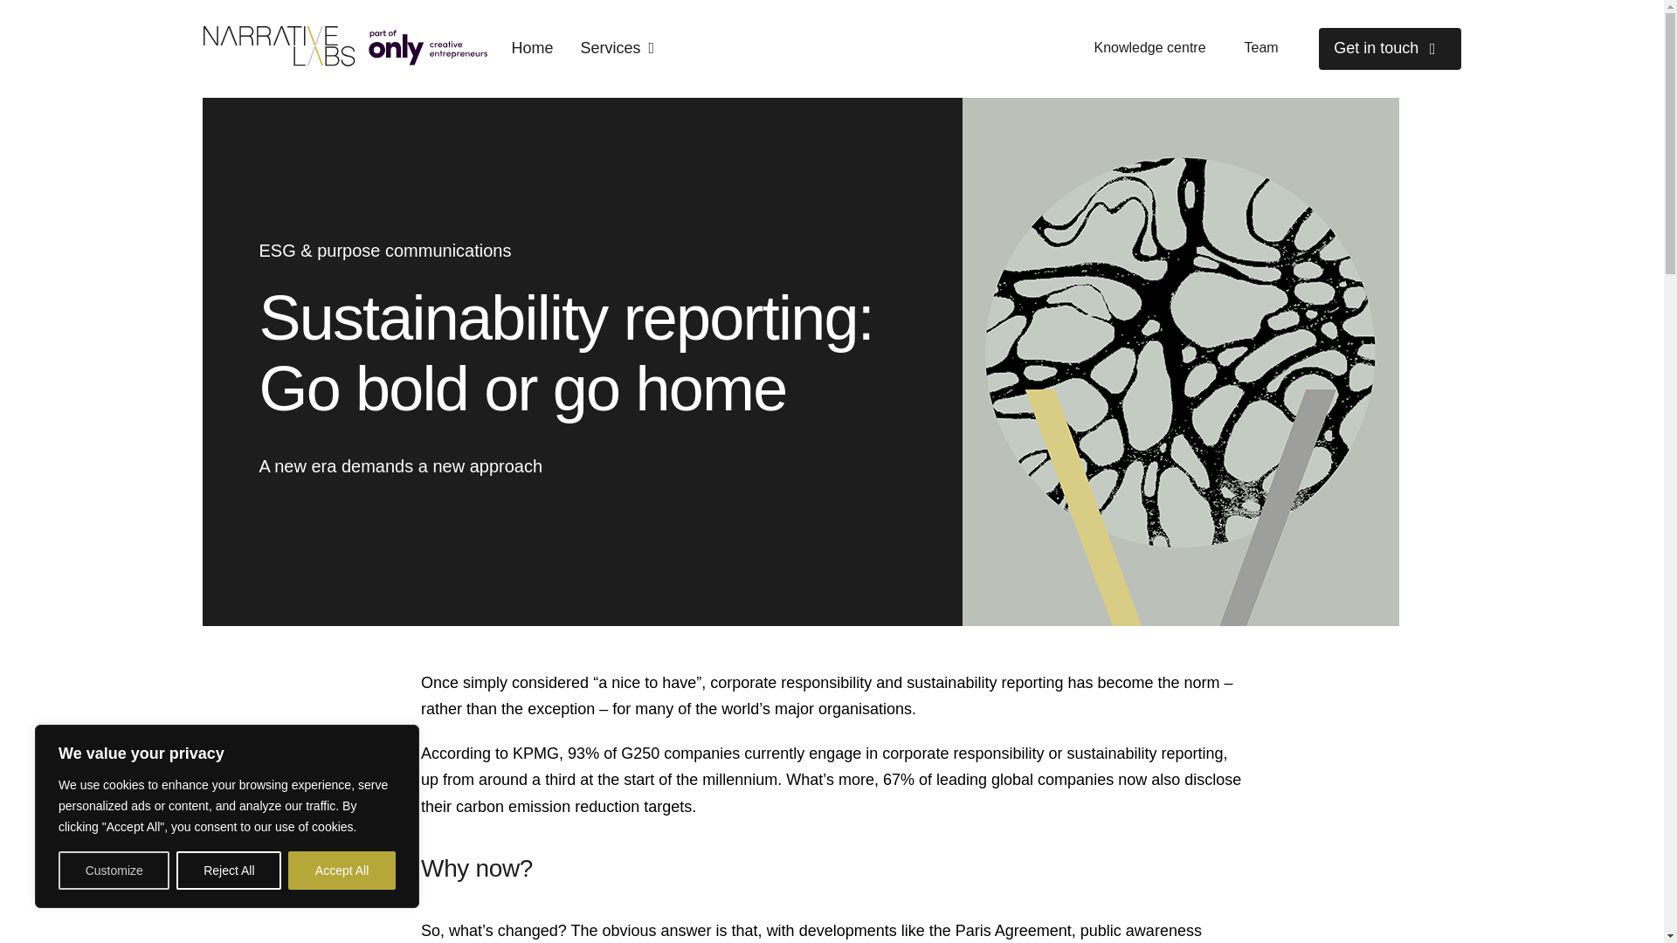 The height and width of the screenshot is (943, 1677). Describe the element at coordinates (531, 47) in the screenshot. I see `Home` at that location.